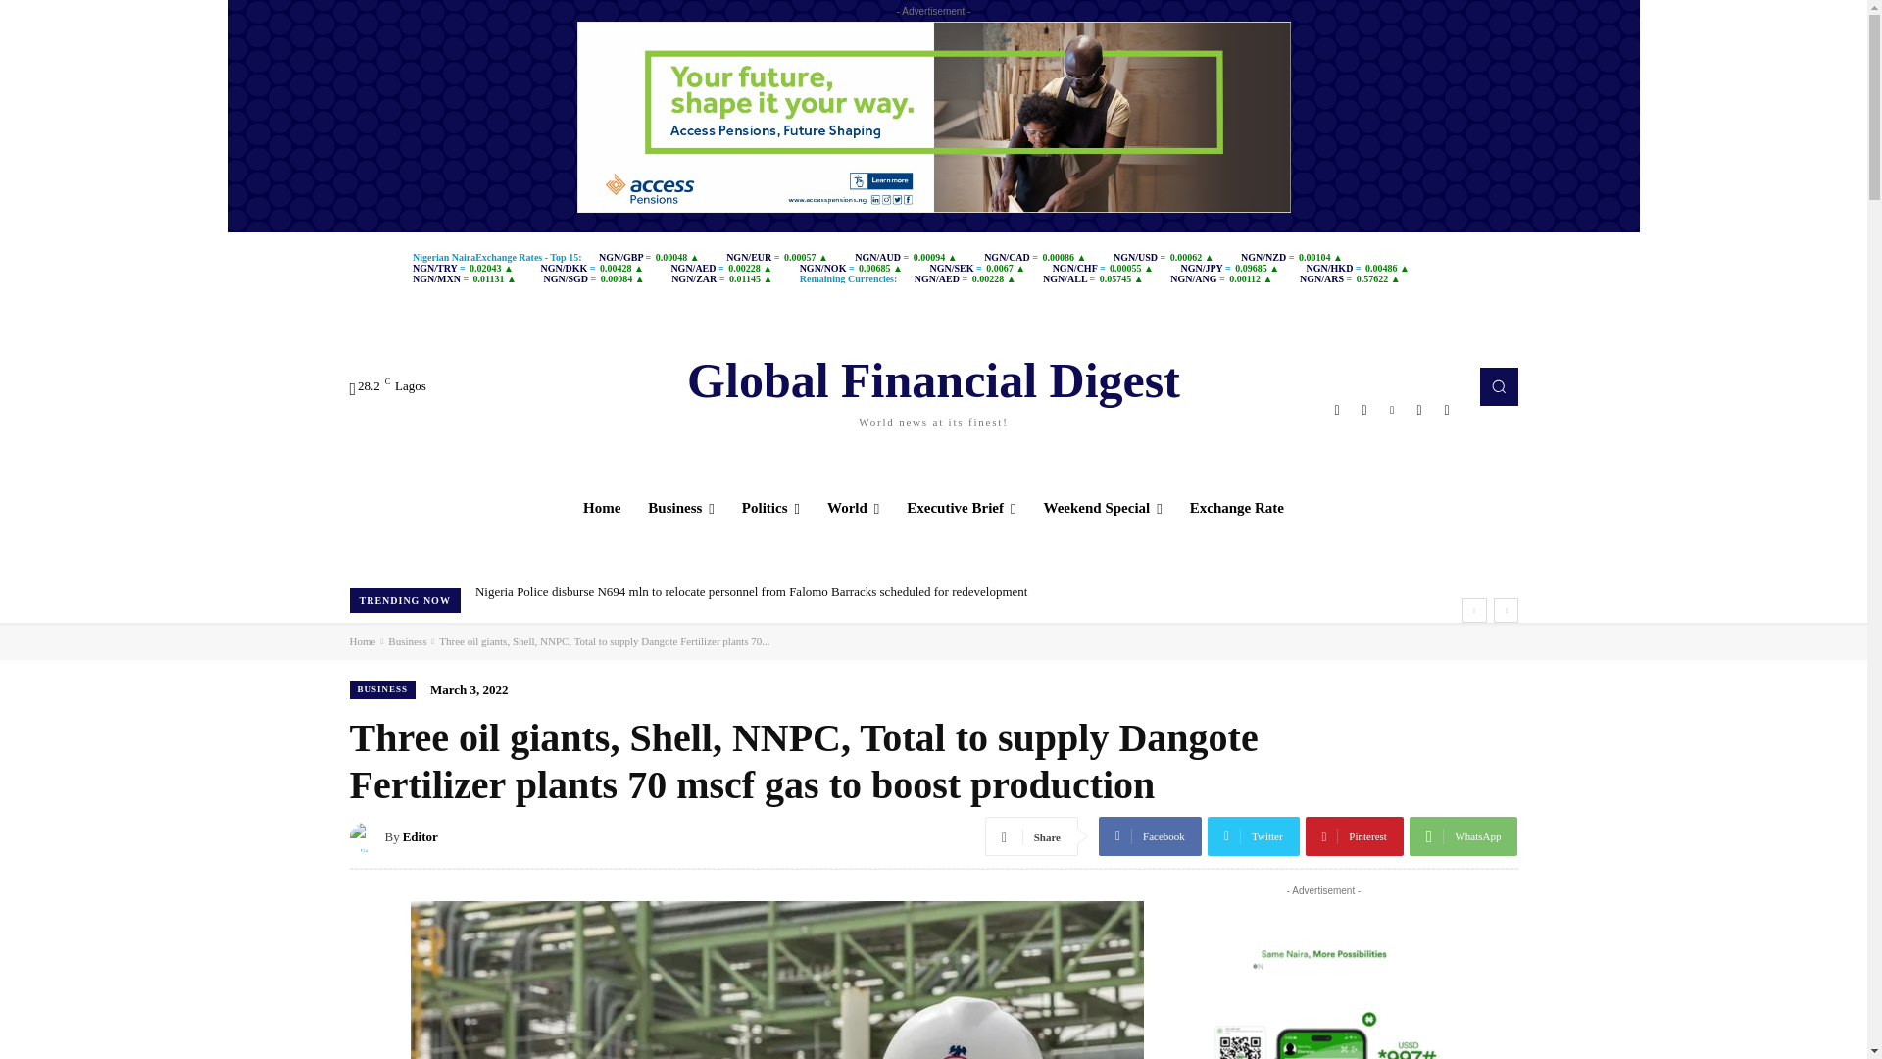 This screenshot has height=1059, width=1882. Describe the element at coordinates (1337, 410) in the screenshot. I see `Linkedin` at that location.